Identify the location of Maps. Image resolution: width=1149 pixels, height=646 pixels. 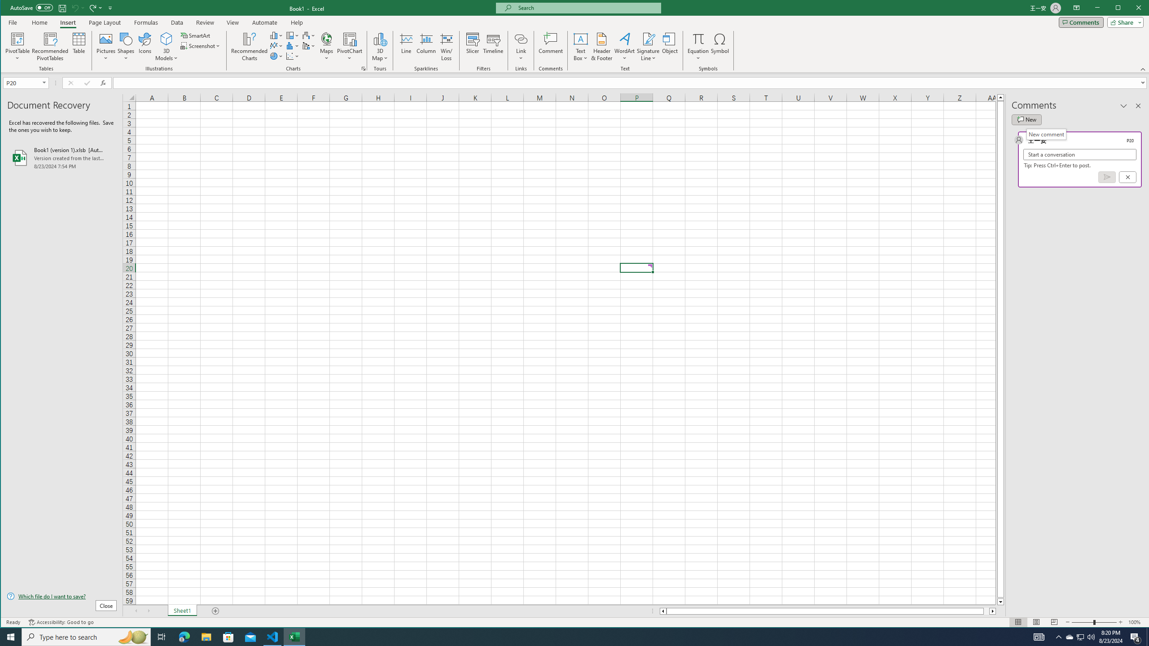
(327, 47).